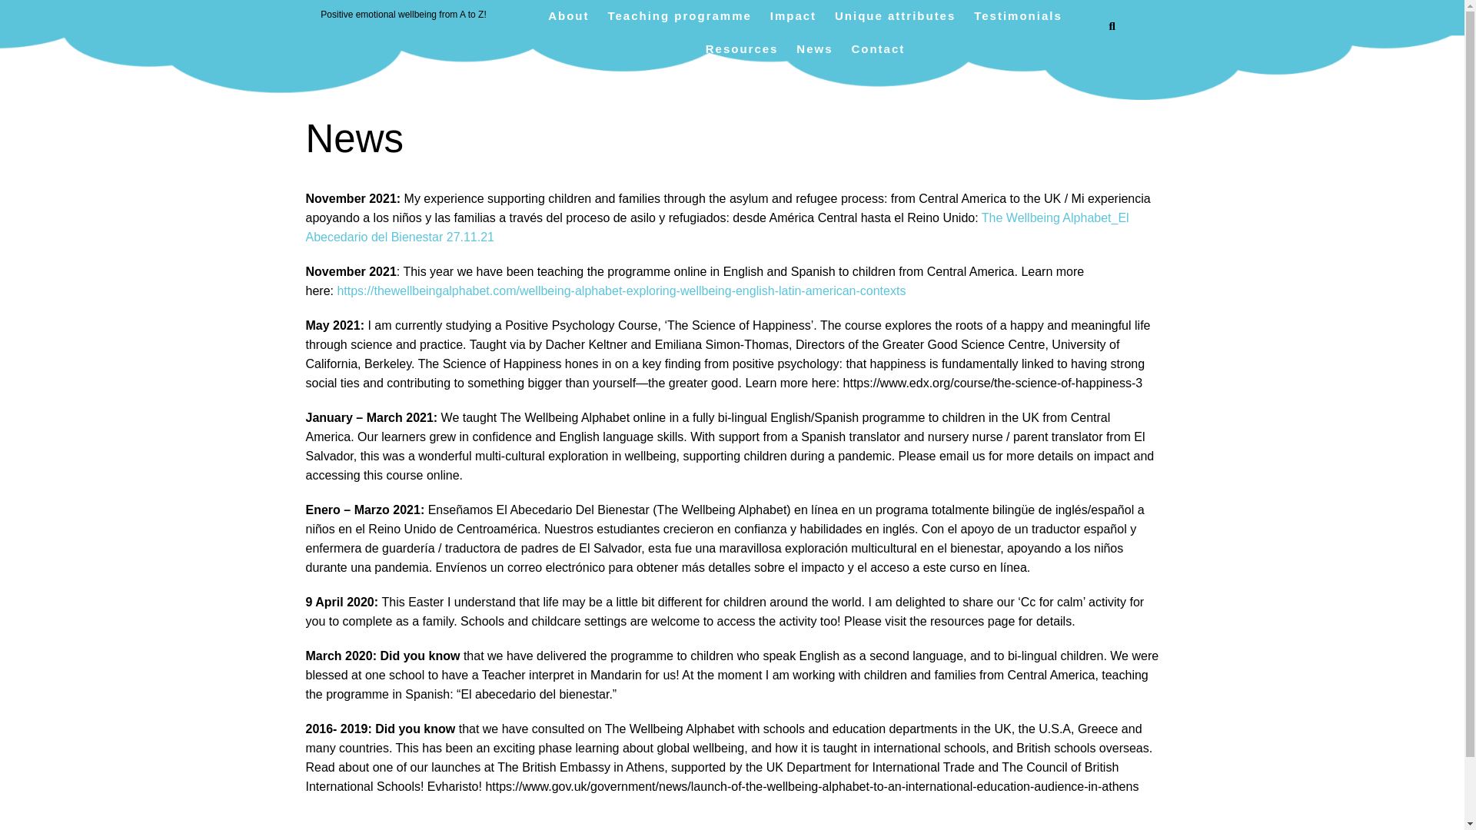  I want to click on Unique attributes, so click(895, 17).